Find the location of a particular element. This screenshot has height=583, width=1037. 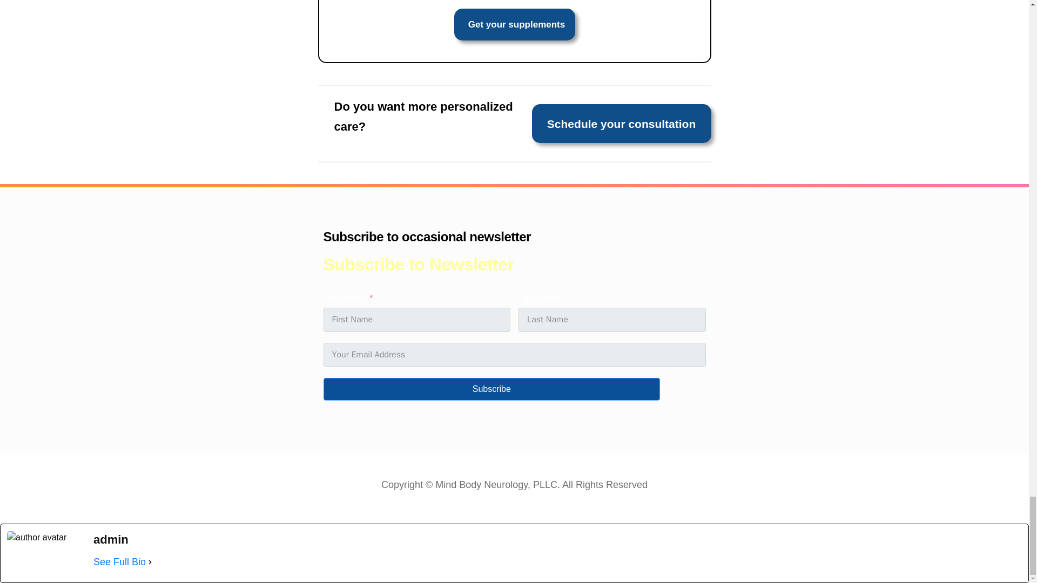

See Full Bio is located at coordinates (119, 562).